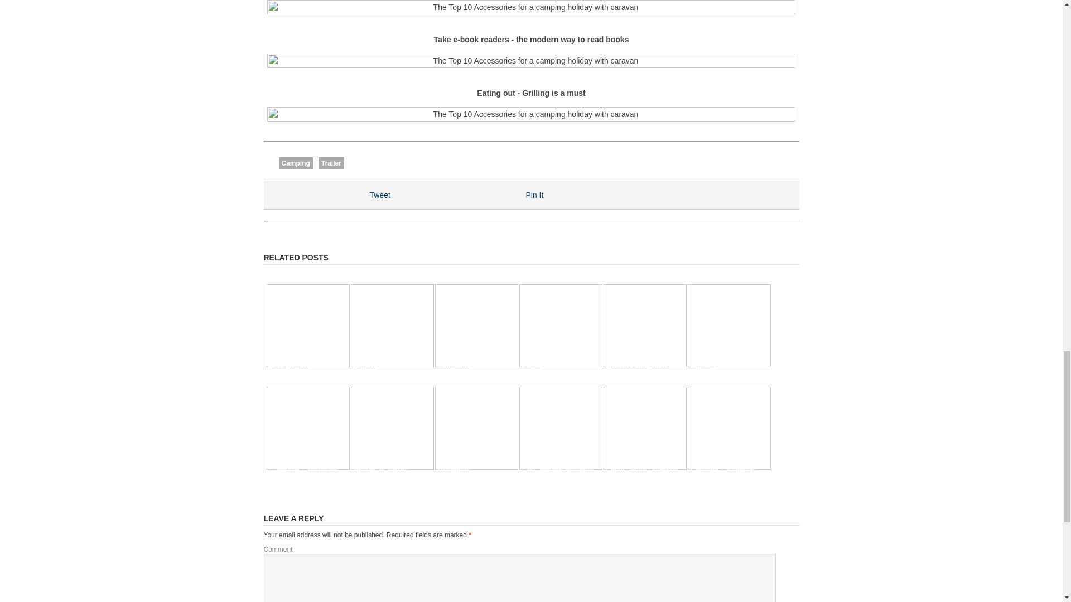 The height and width of the screenshot is (602, 1071). Describe the element at coordinates (379, 195) in the screenshot. I see `Tweet` at that location.